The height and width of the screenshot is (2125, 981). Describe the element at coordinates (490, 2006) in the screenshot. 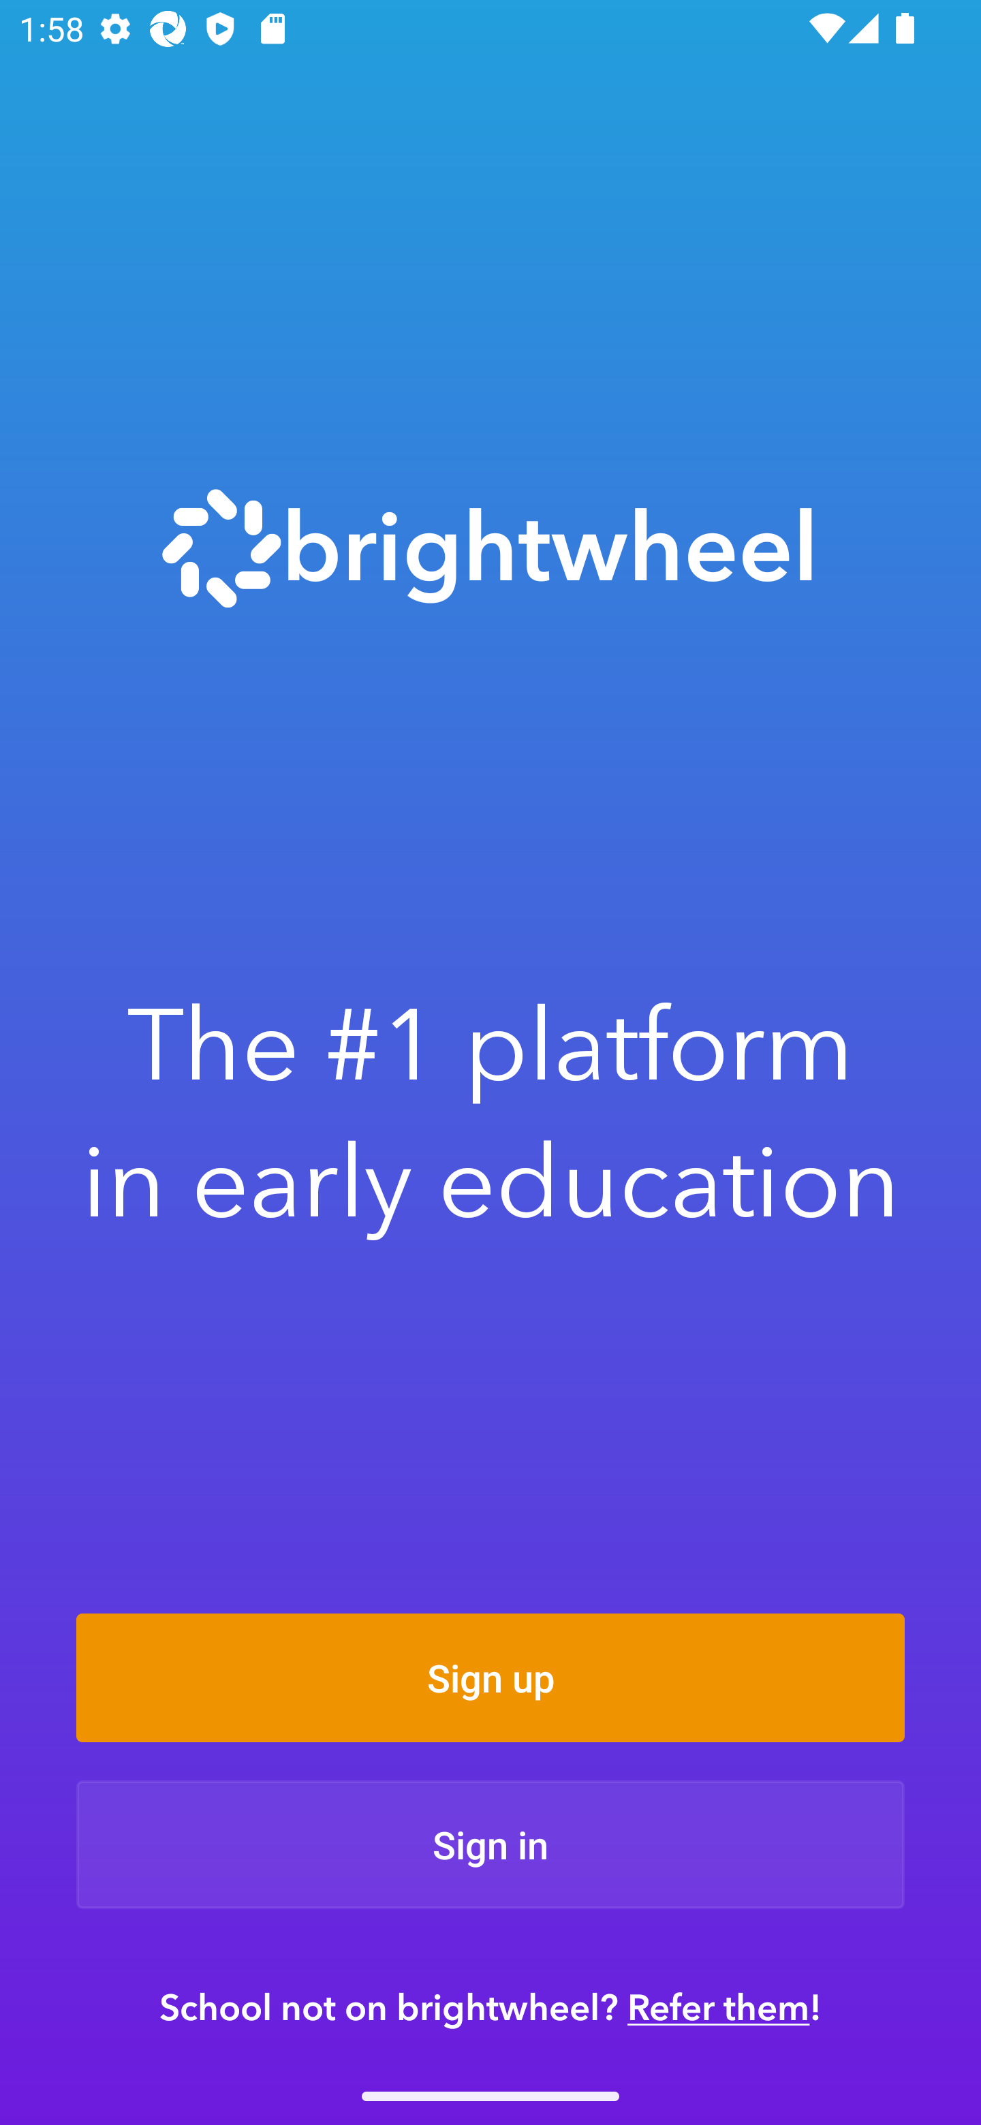

I see `School not on brightwheel? Refer them!` at that location.